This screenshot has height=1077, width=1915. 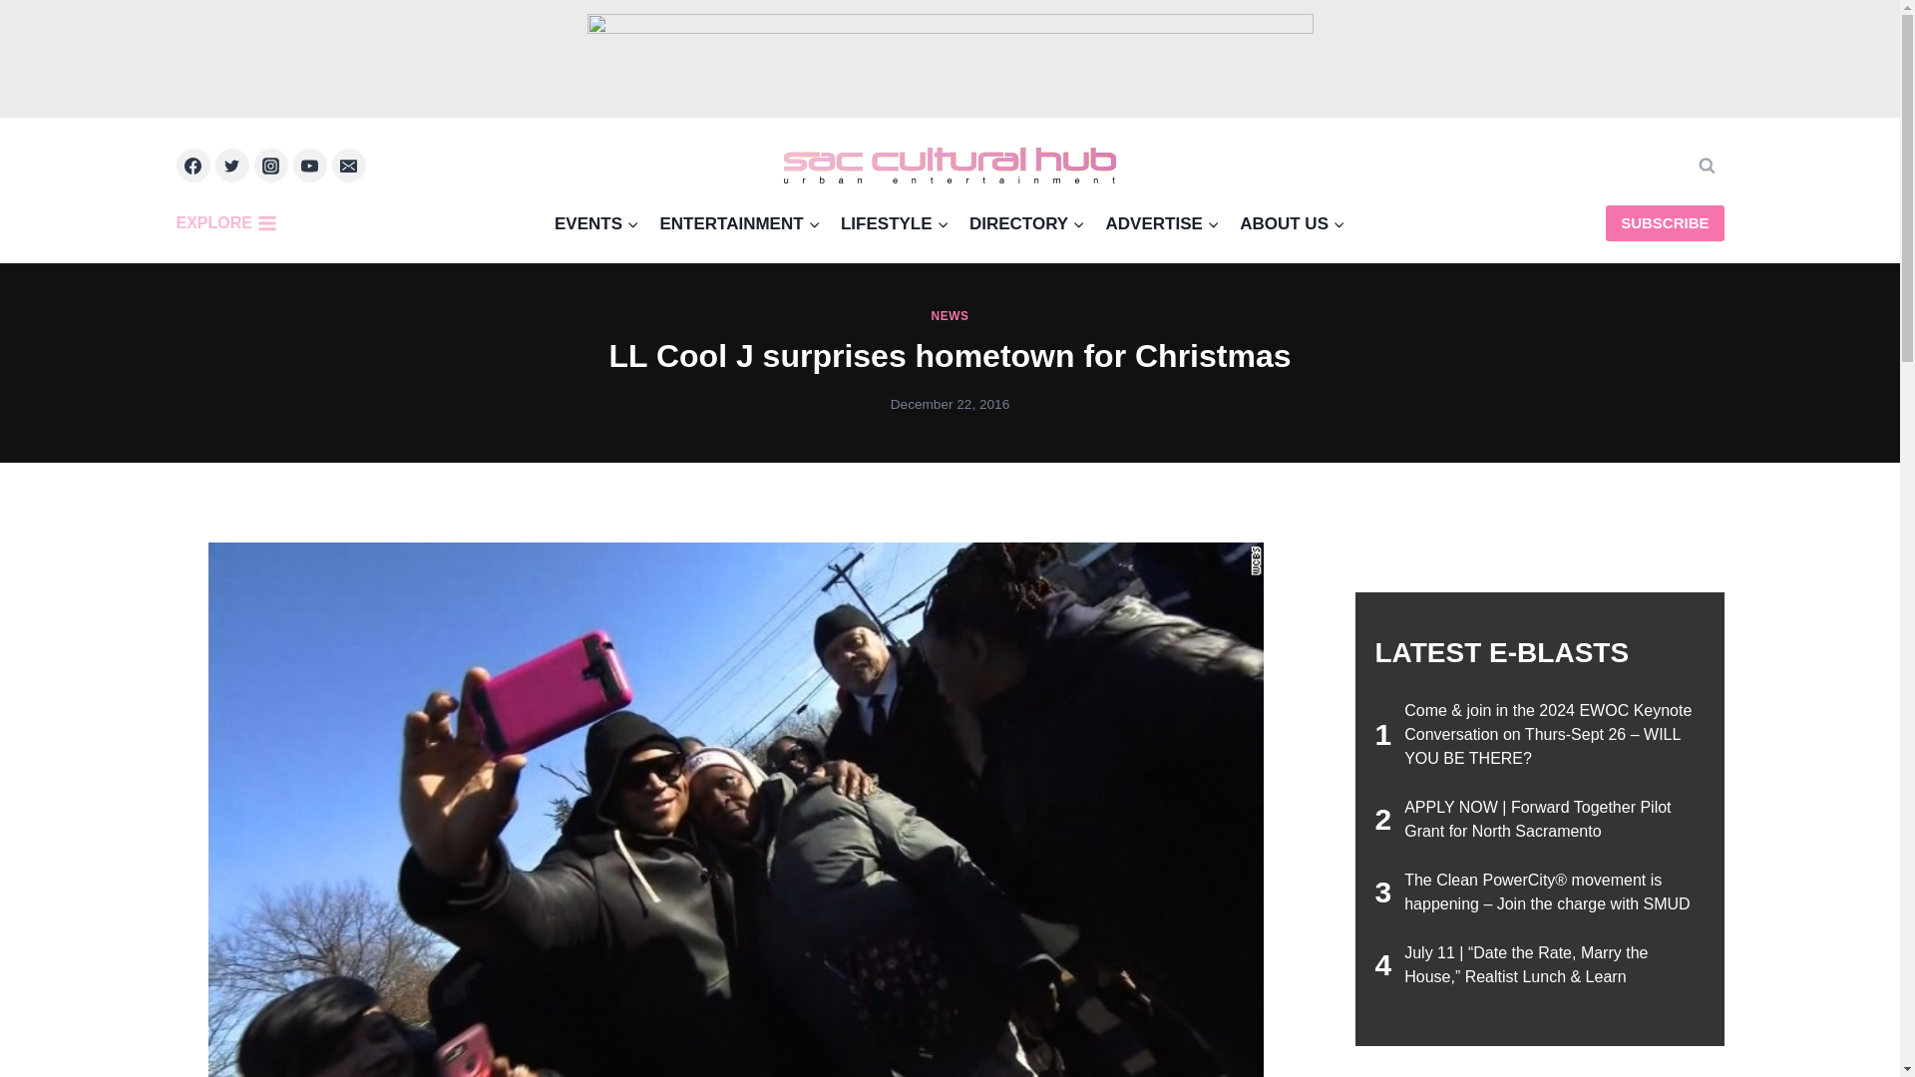 I want to click on LIFESTYLE, so click(x=895, y=222).